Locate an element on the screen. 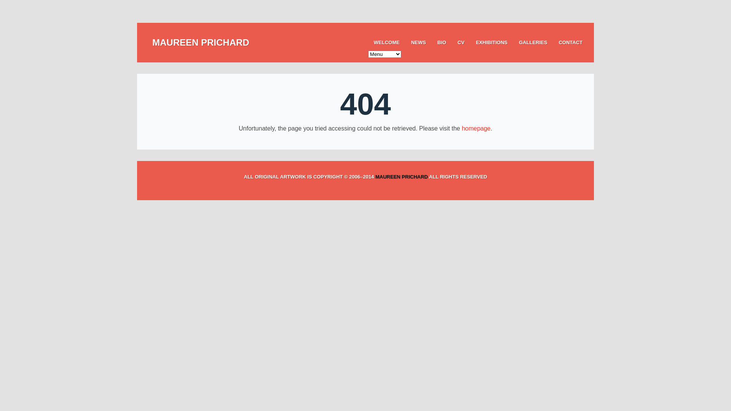 This screenshot has width=731, height=411. MAUREEN PRICHARD is located at coordinates (402, 177).